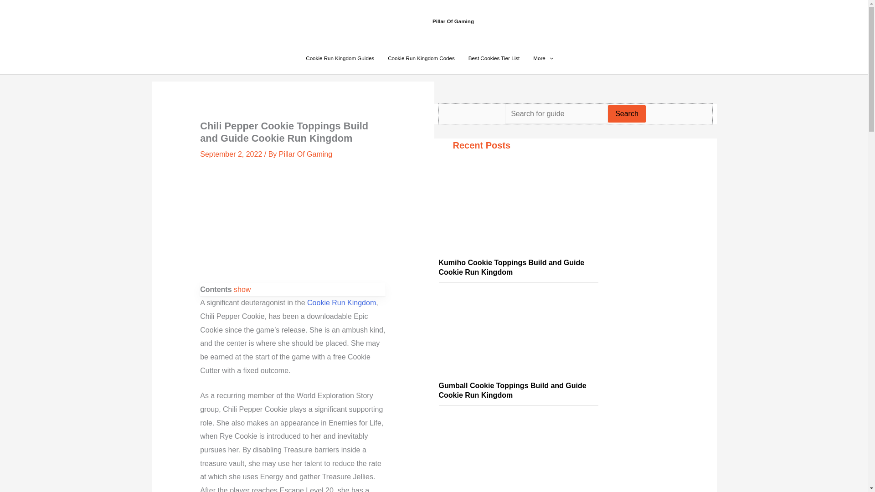  What do you see at coordinates (627, 114) in the screenshot?
I see `Search` at bounding box center [627, 114].